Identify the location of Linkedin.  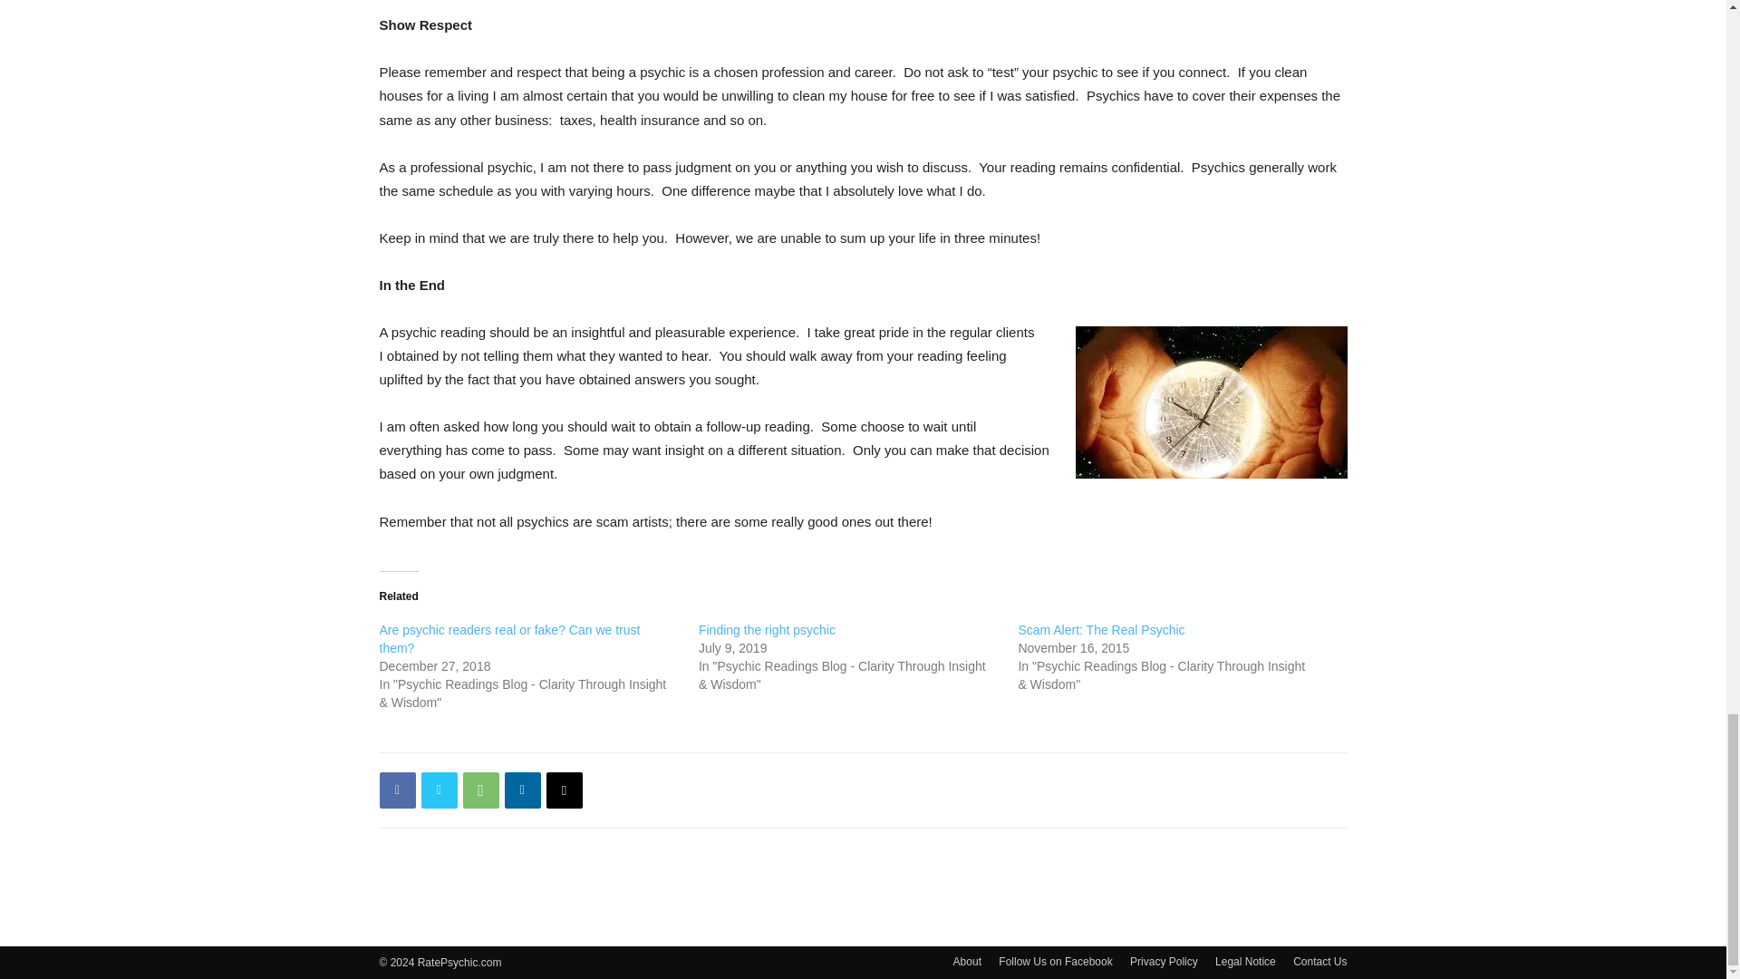
(522, 790).